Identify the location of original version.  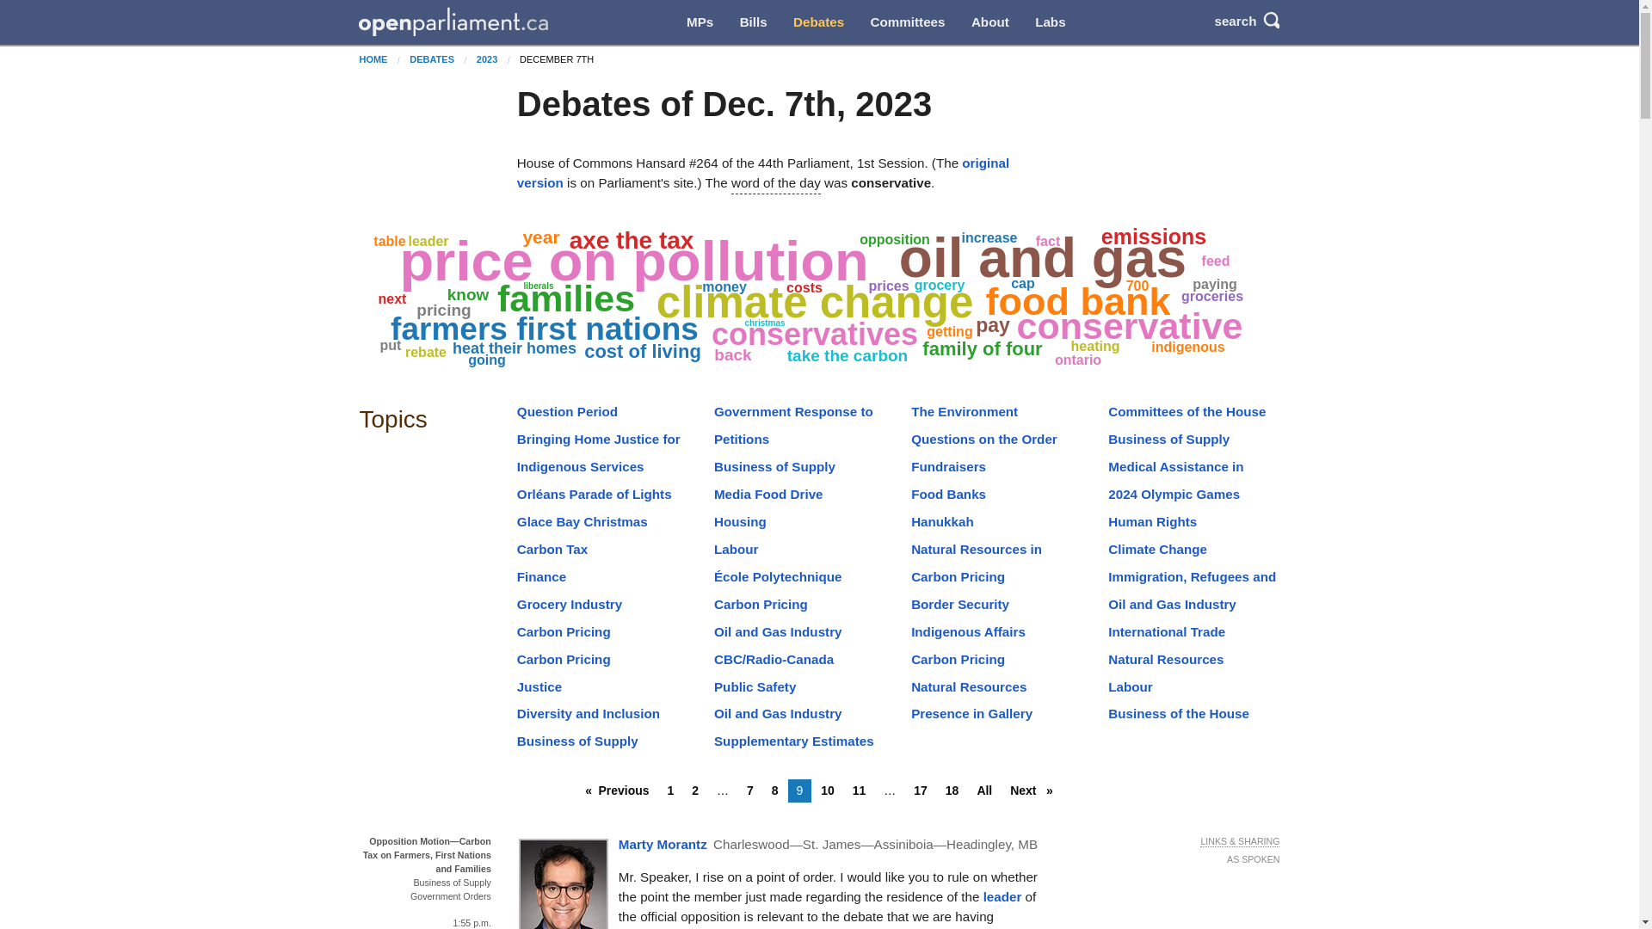
(762, 173).